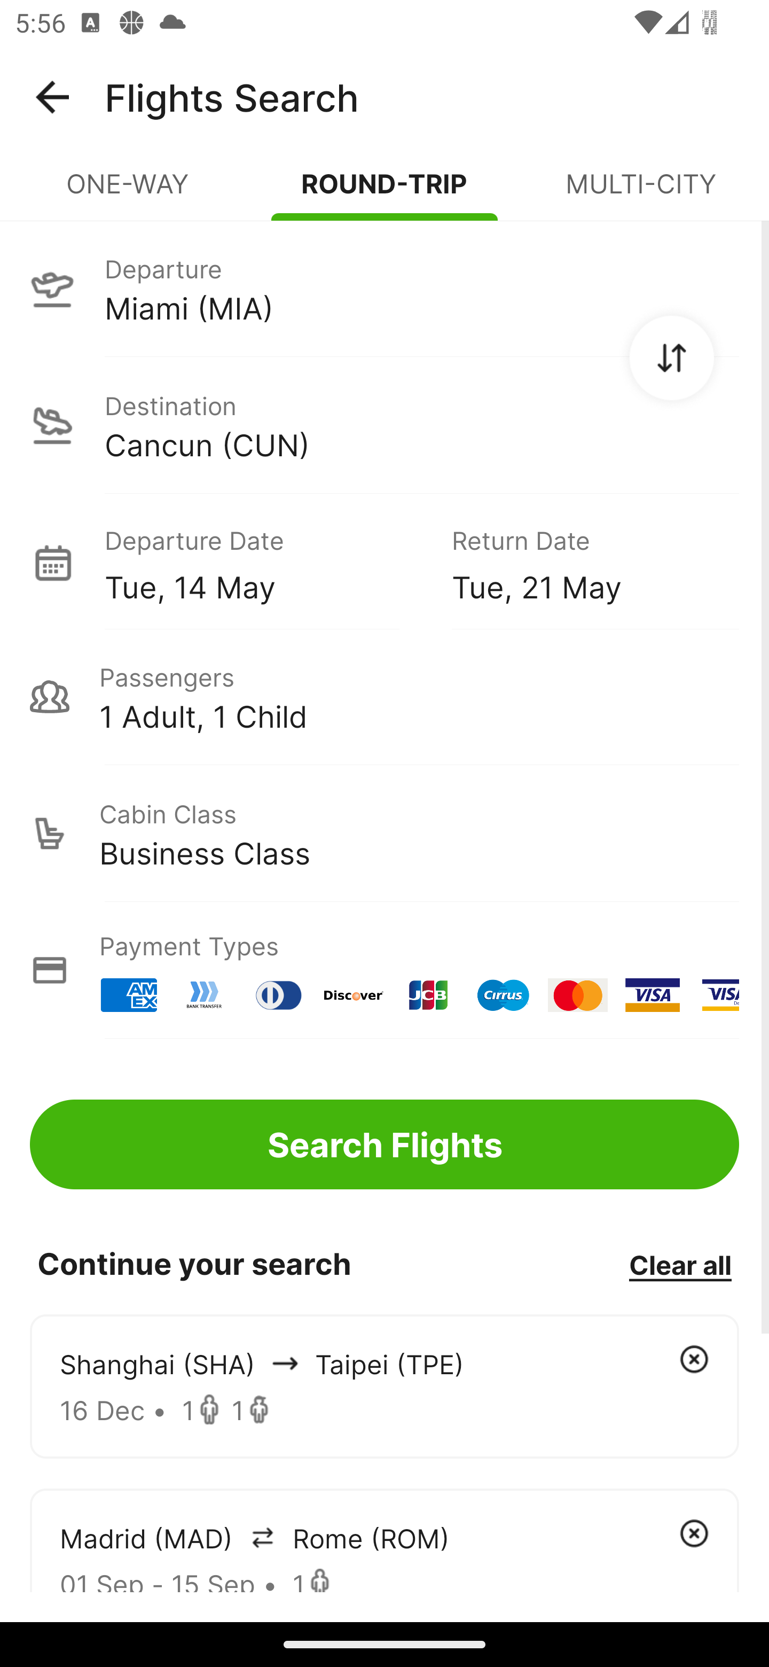 This screenshot has width=769, height=1667. What do you see at coordinates (384, 833) in the screenshot?
I see `Cabin Class Business Class` at bounding box center [384, 833].